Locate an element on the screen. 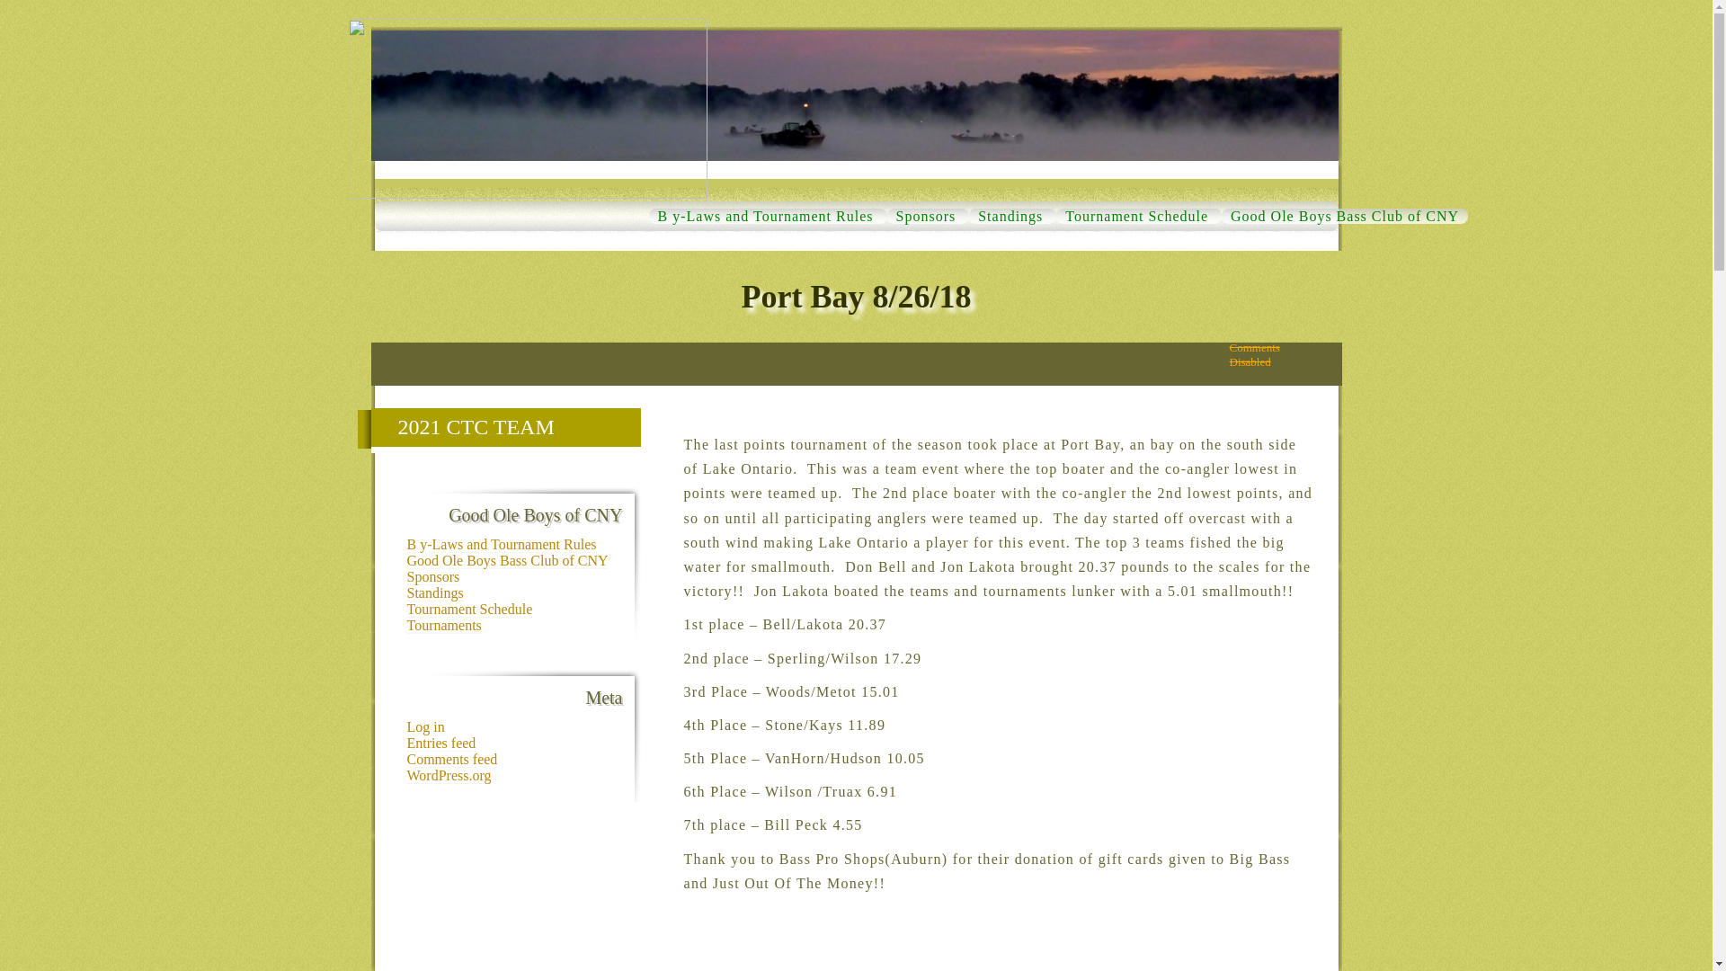 Image resolution: width=1726 pixels, height=971 pixels. Tournaments is located at coordinates (765, 216).